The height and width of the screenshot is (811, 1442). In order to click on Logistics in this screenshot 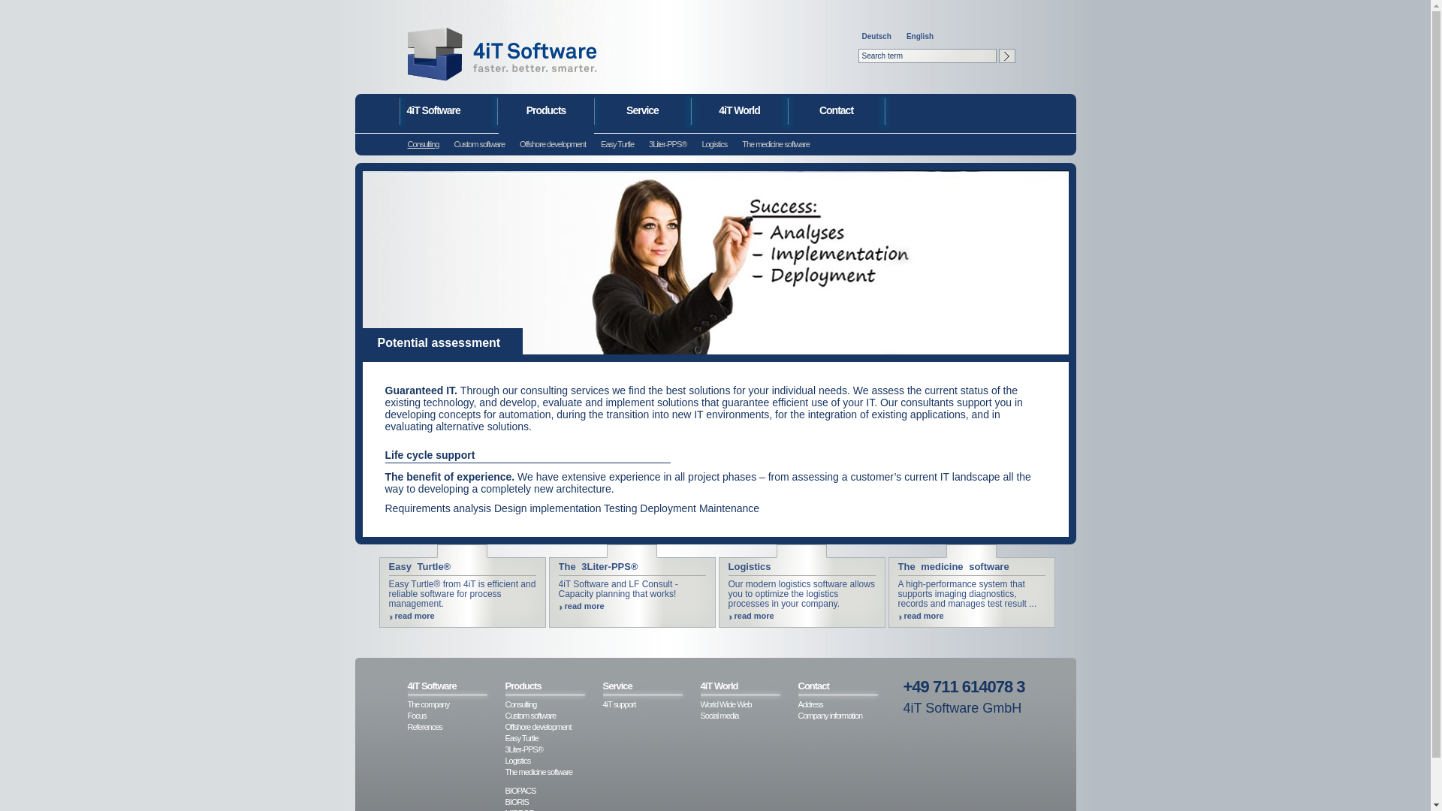, I will do `click(713, 144)`.